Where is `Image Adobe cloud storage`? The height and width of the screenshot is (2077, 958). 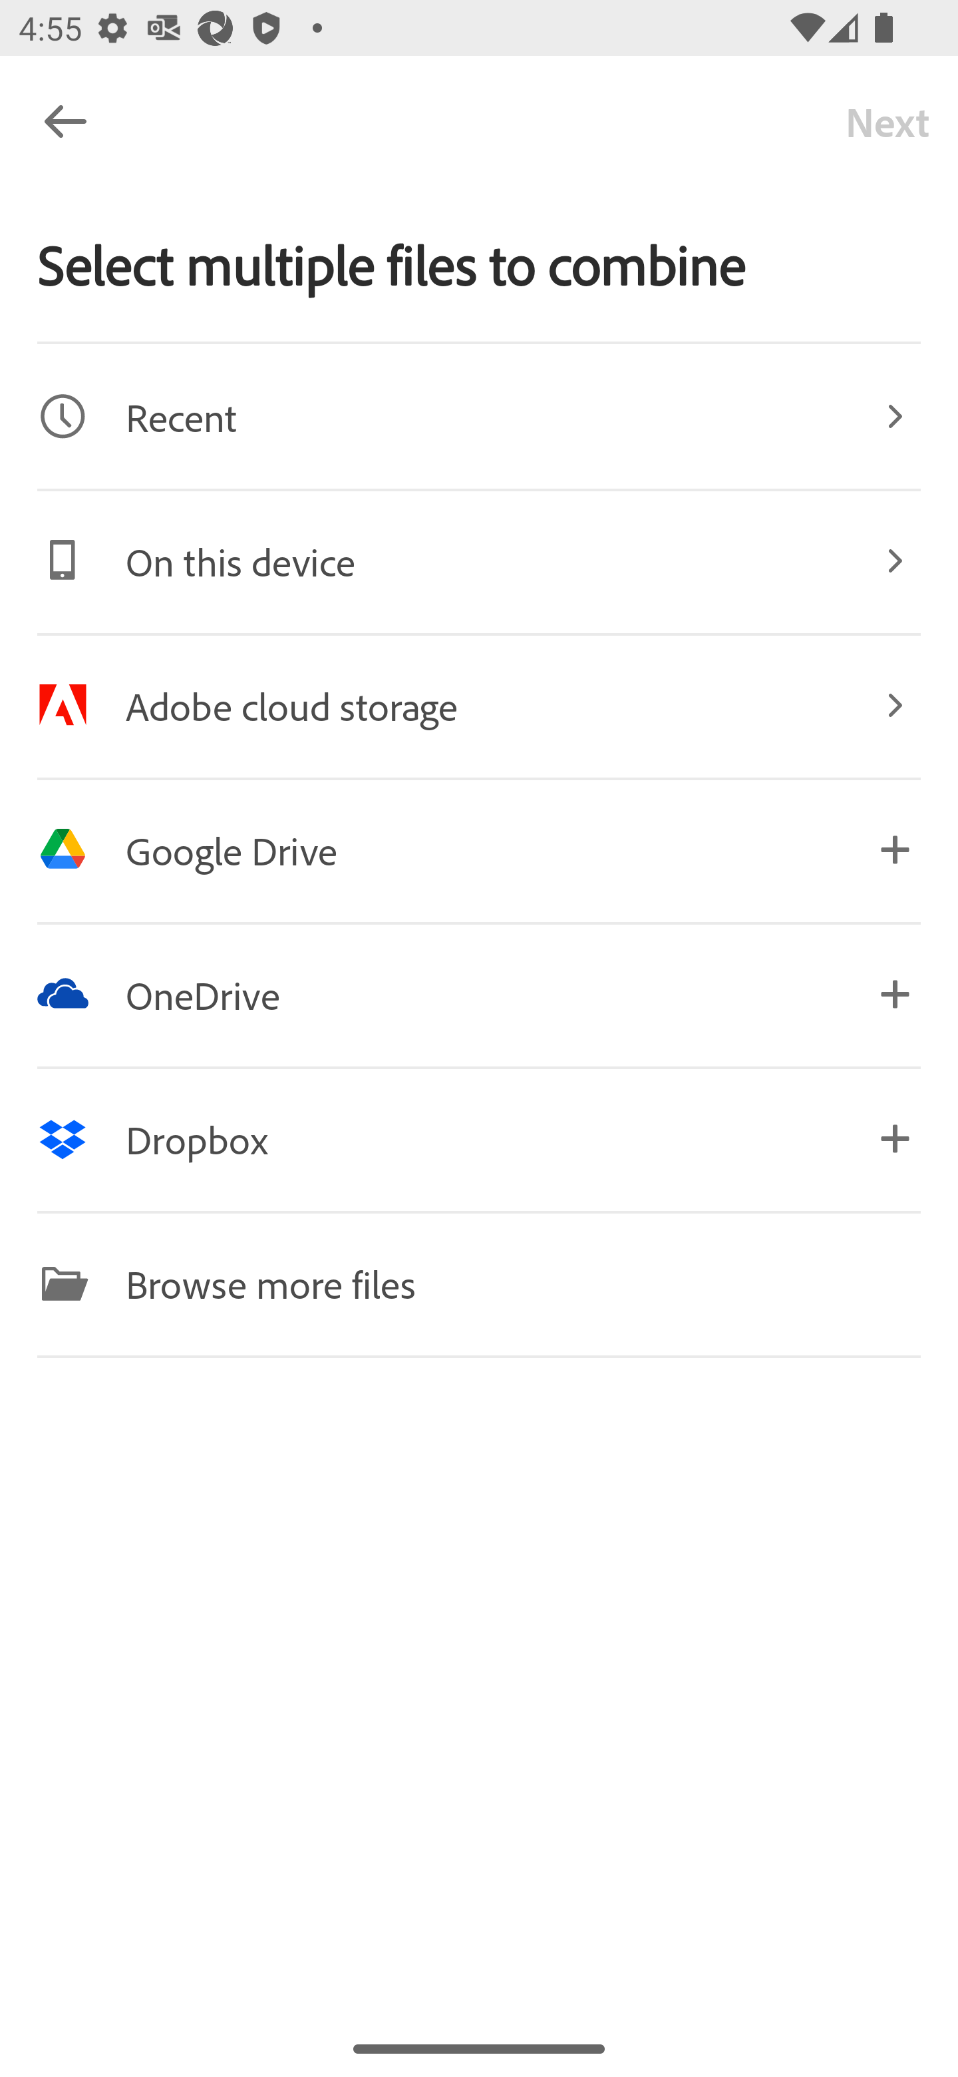 Image Adobe cloud storage is located at coordinates (479, 704).